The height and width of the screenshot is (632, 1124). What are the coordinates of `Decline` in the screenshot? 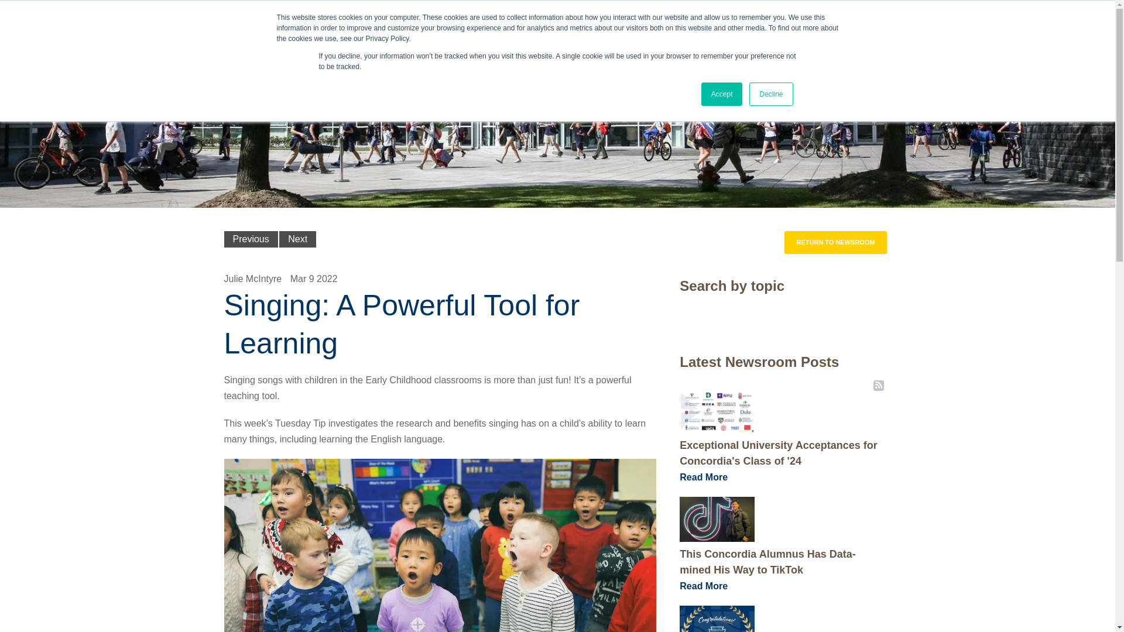 It's located at (770, 94).